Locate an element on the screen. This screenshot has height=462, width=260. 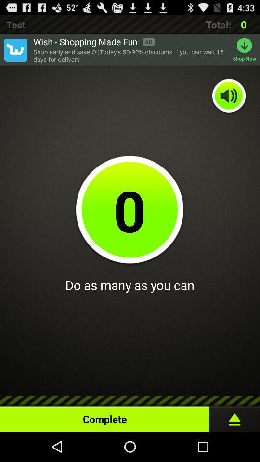
launch icon next to the shop early and is located at coordinates (247, 50).